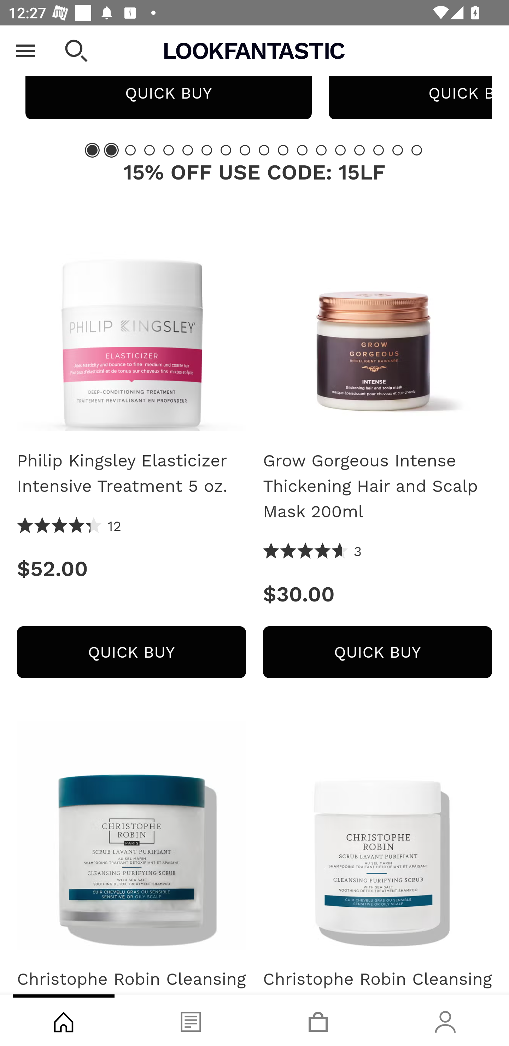 The height and width of the screenshot is (1046, 509). I want to click on Slide 11, so click(283, 150).